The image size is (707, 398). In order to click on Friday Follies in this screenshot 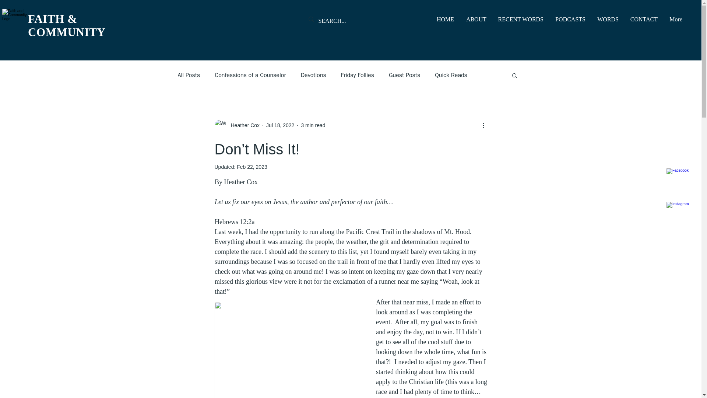, I will do `click(357, 75)`.